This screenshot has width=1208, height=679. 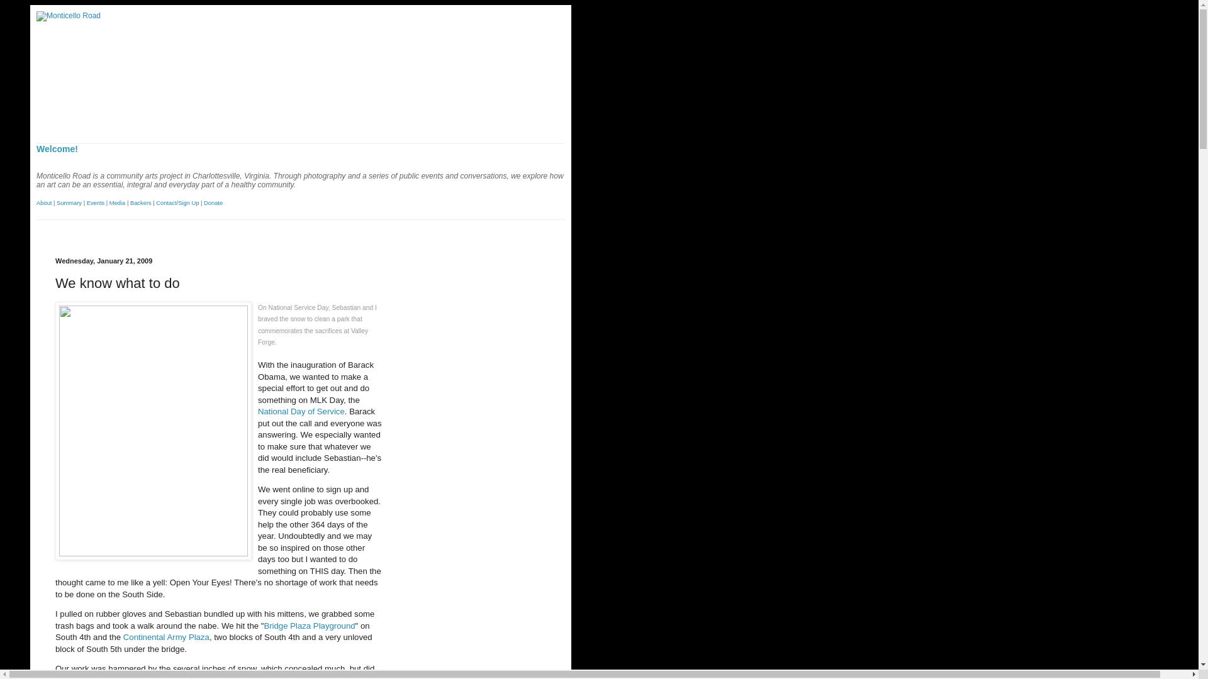 I want to click on Donate, so click(x=213, y=202).